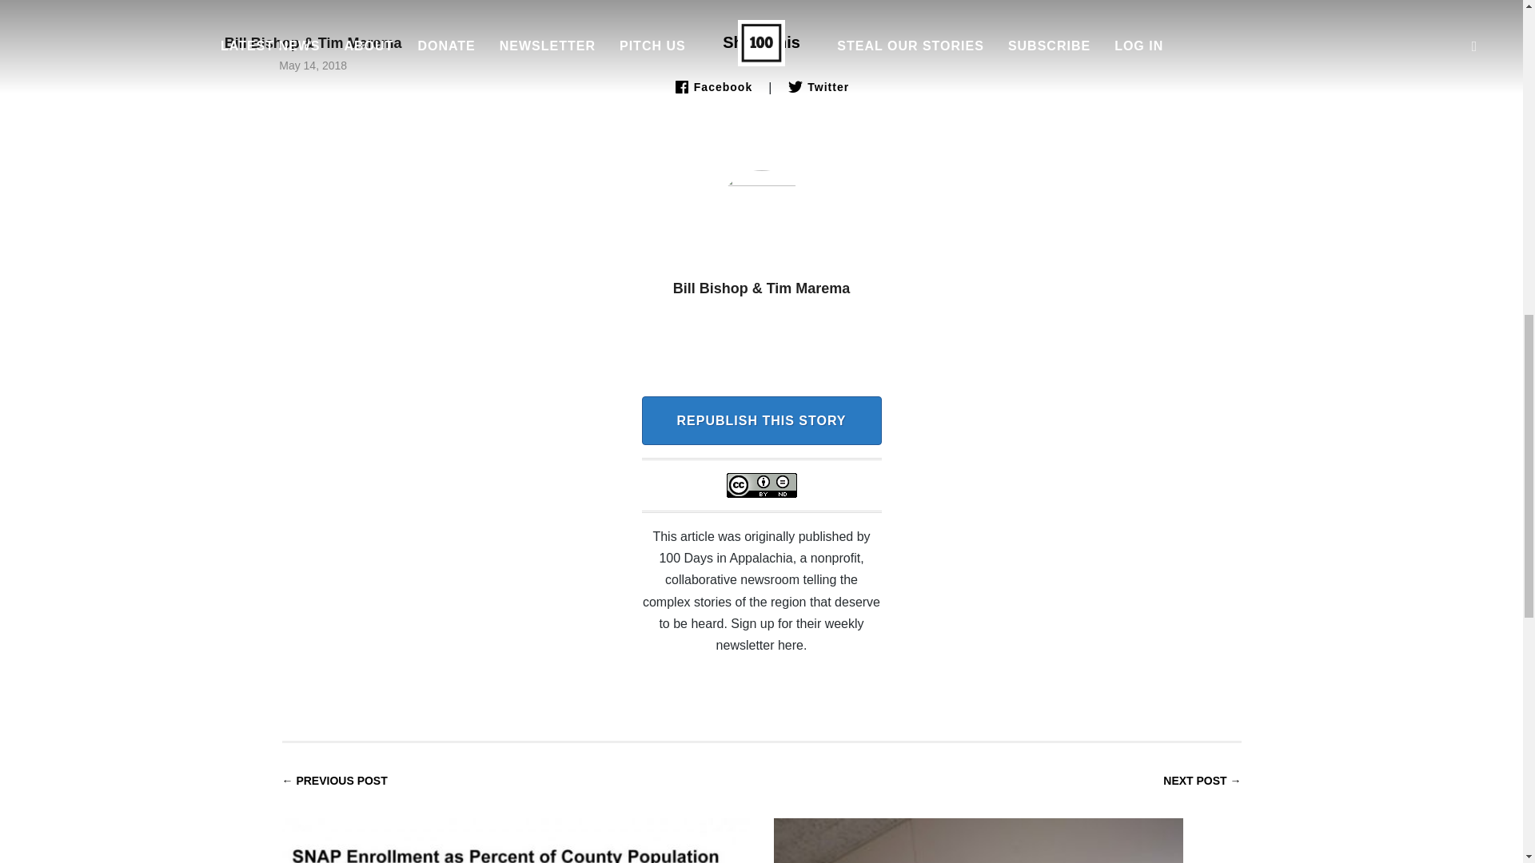  What do you see at coordinates (817, 86) in the screenshot?
I see `Twitter` at bounding box center [817, 86].